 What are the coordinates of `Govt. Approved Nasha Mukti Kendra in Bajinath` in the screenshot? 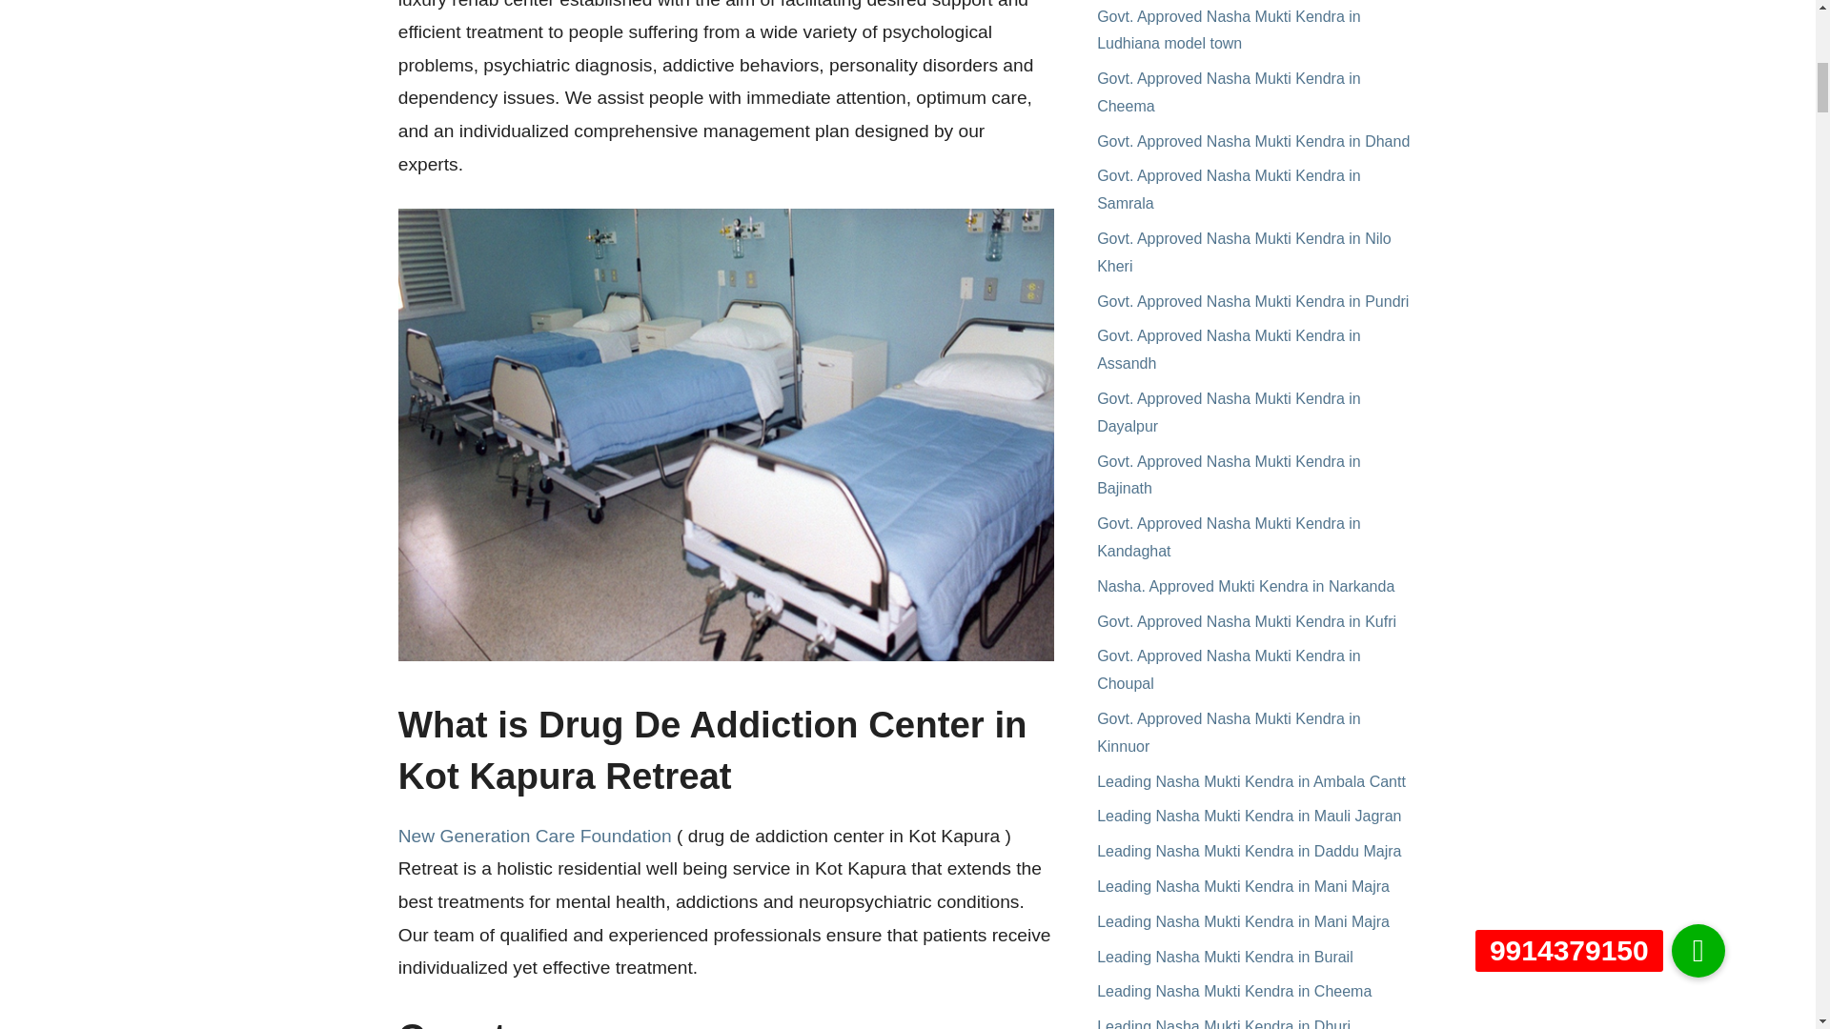 It's located at (1229, 474).